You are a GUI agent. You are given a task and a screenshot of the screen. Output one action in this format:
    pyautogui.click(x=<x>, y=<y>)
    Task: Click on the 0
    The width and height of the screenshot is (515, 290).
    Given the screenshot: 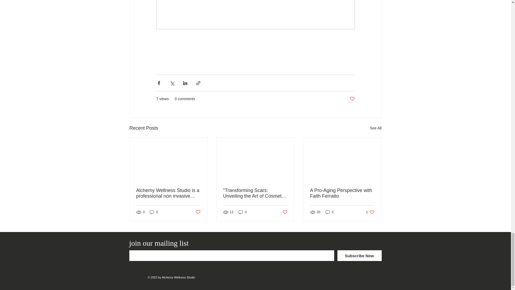 What is the action you would take?
    pyautogui.click(x=154, y=212)
    